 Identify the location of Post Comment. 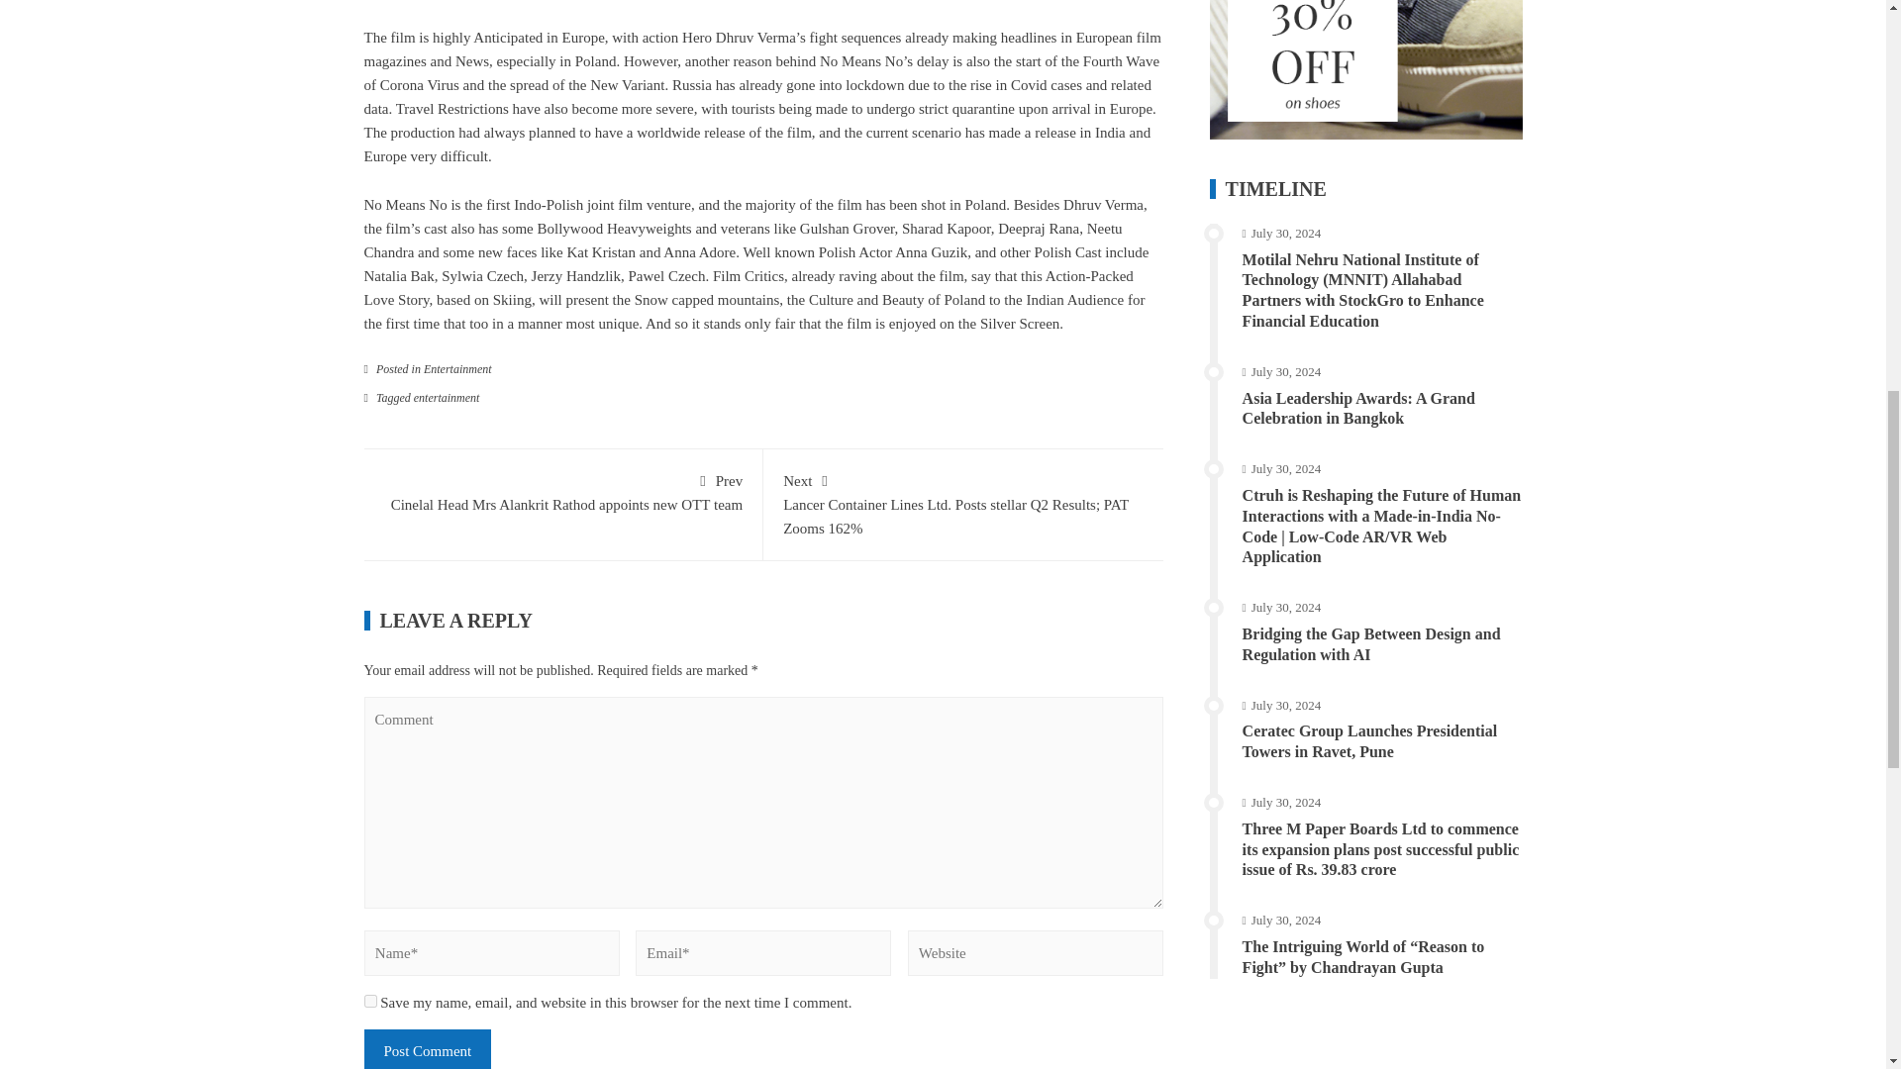
(428, 1049).